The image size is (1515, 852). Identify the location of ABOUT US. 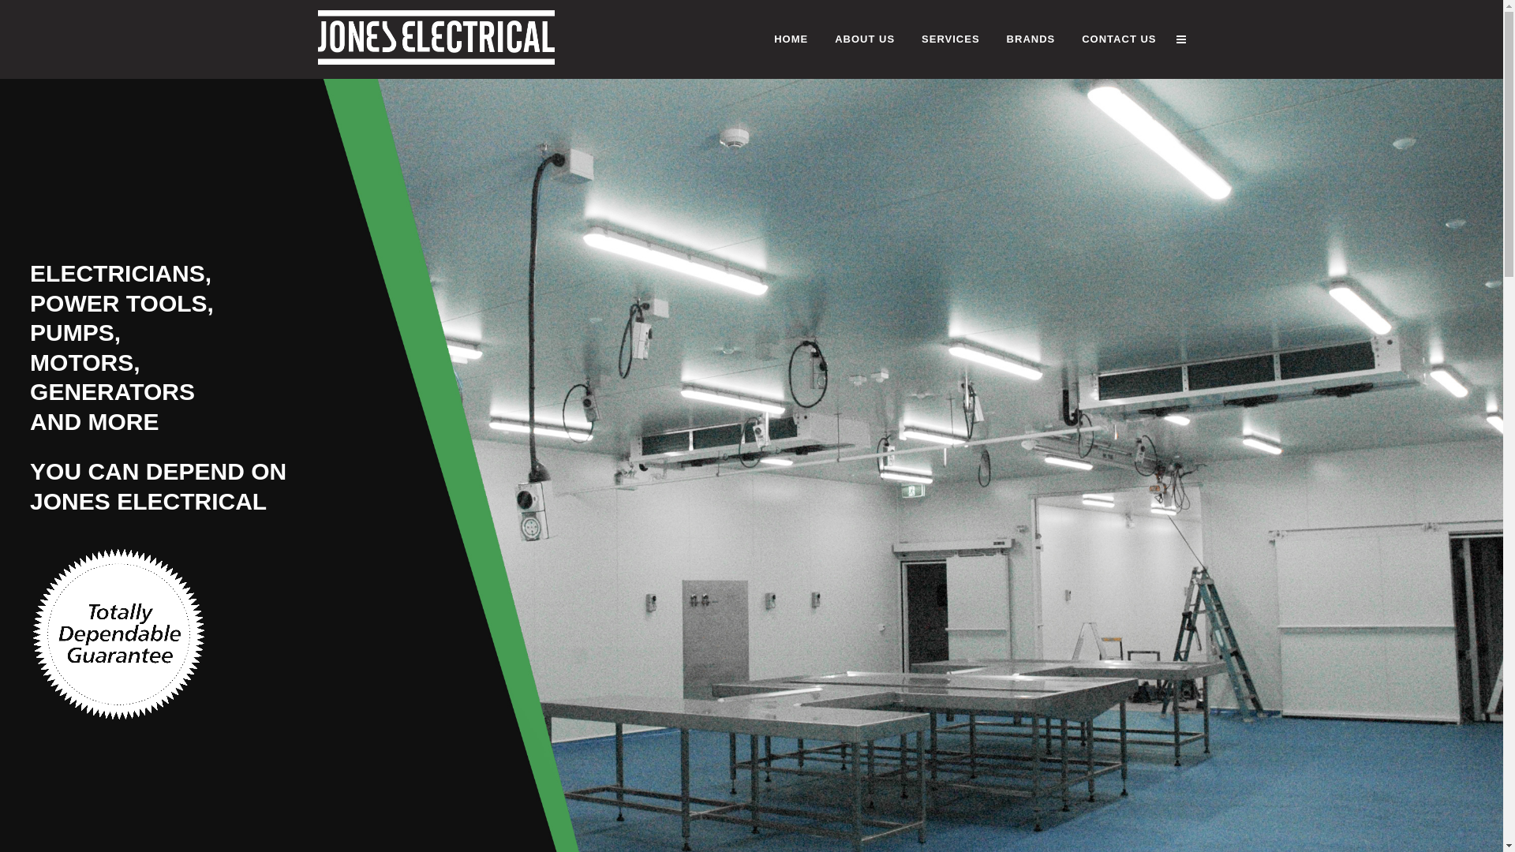
(865, 39).